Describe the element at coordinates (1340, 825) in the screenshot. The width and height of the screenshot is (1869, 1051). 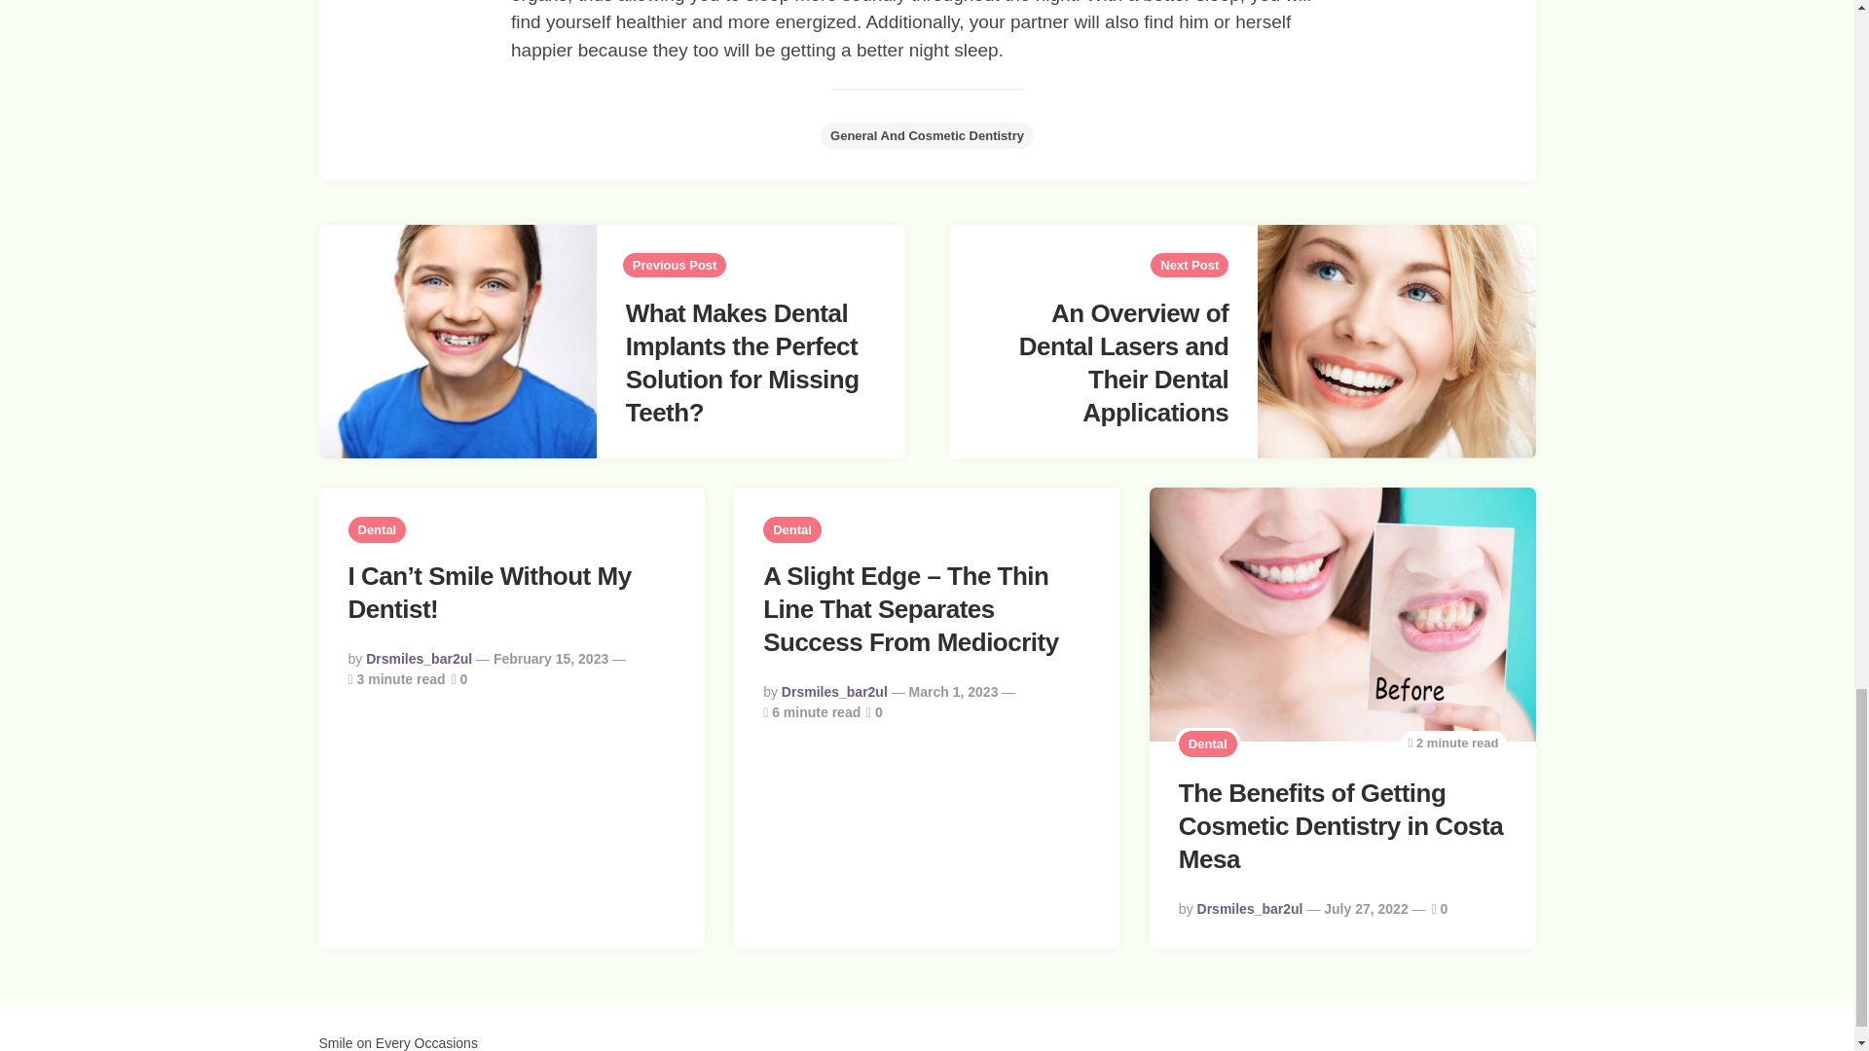
I see `The Benefits of Getting Cosmetic Dentistry in Costa Mesa` at that location.